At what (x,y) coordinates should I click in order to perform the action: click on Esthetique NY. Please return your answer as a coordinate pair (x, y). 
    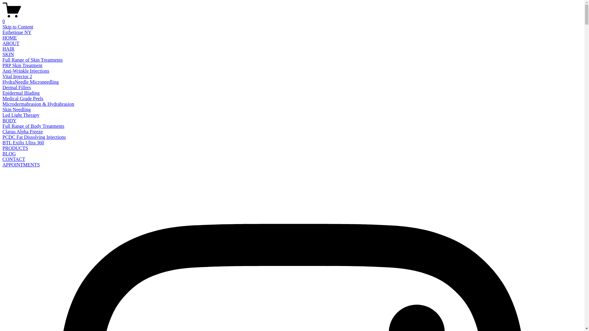
    Looking at the image, I should click on (17, 32).